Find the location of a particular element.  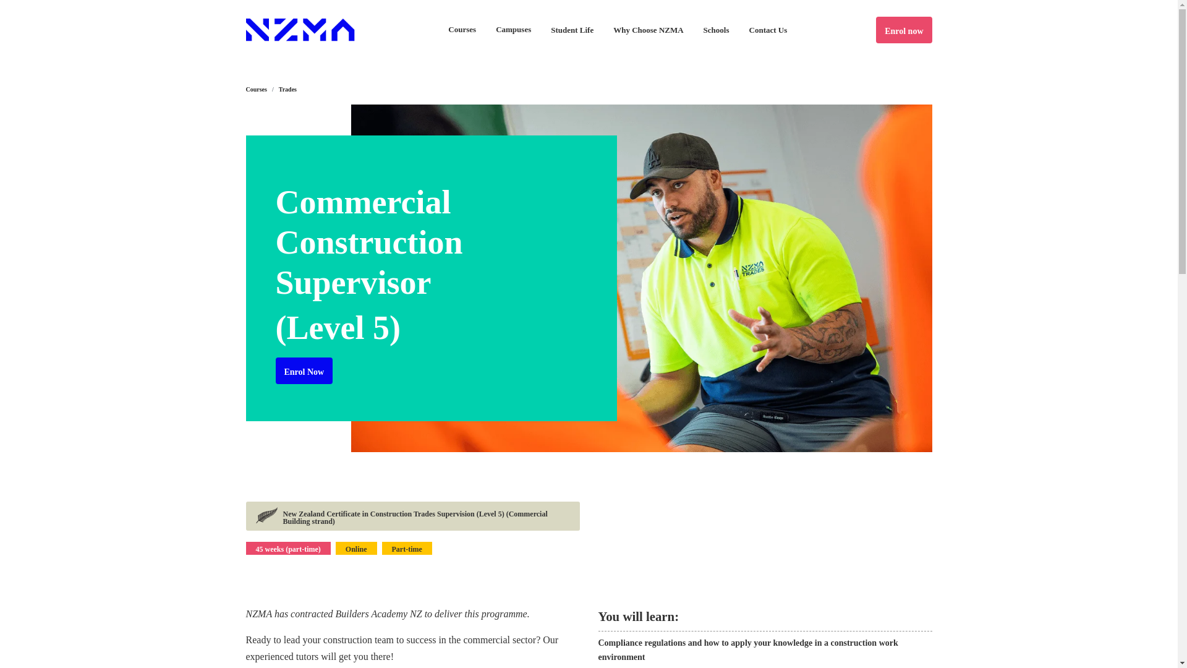

Campuses is located at coordinates (513, 30).